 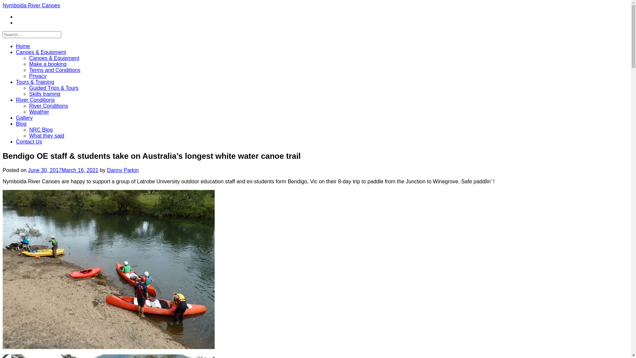 I want to click on Weather, so click(x=39, y=112).